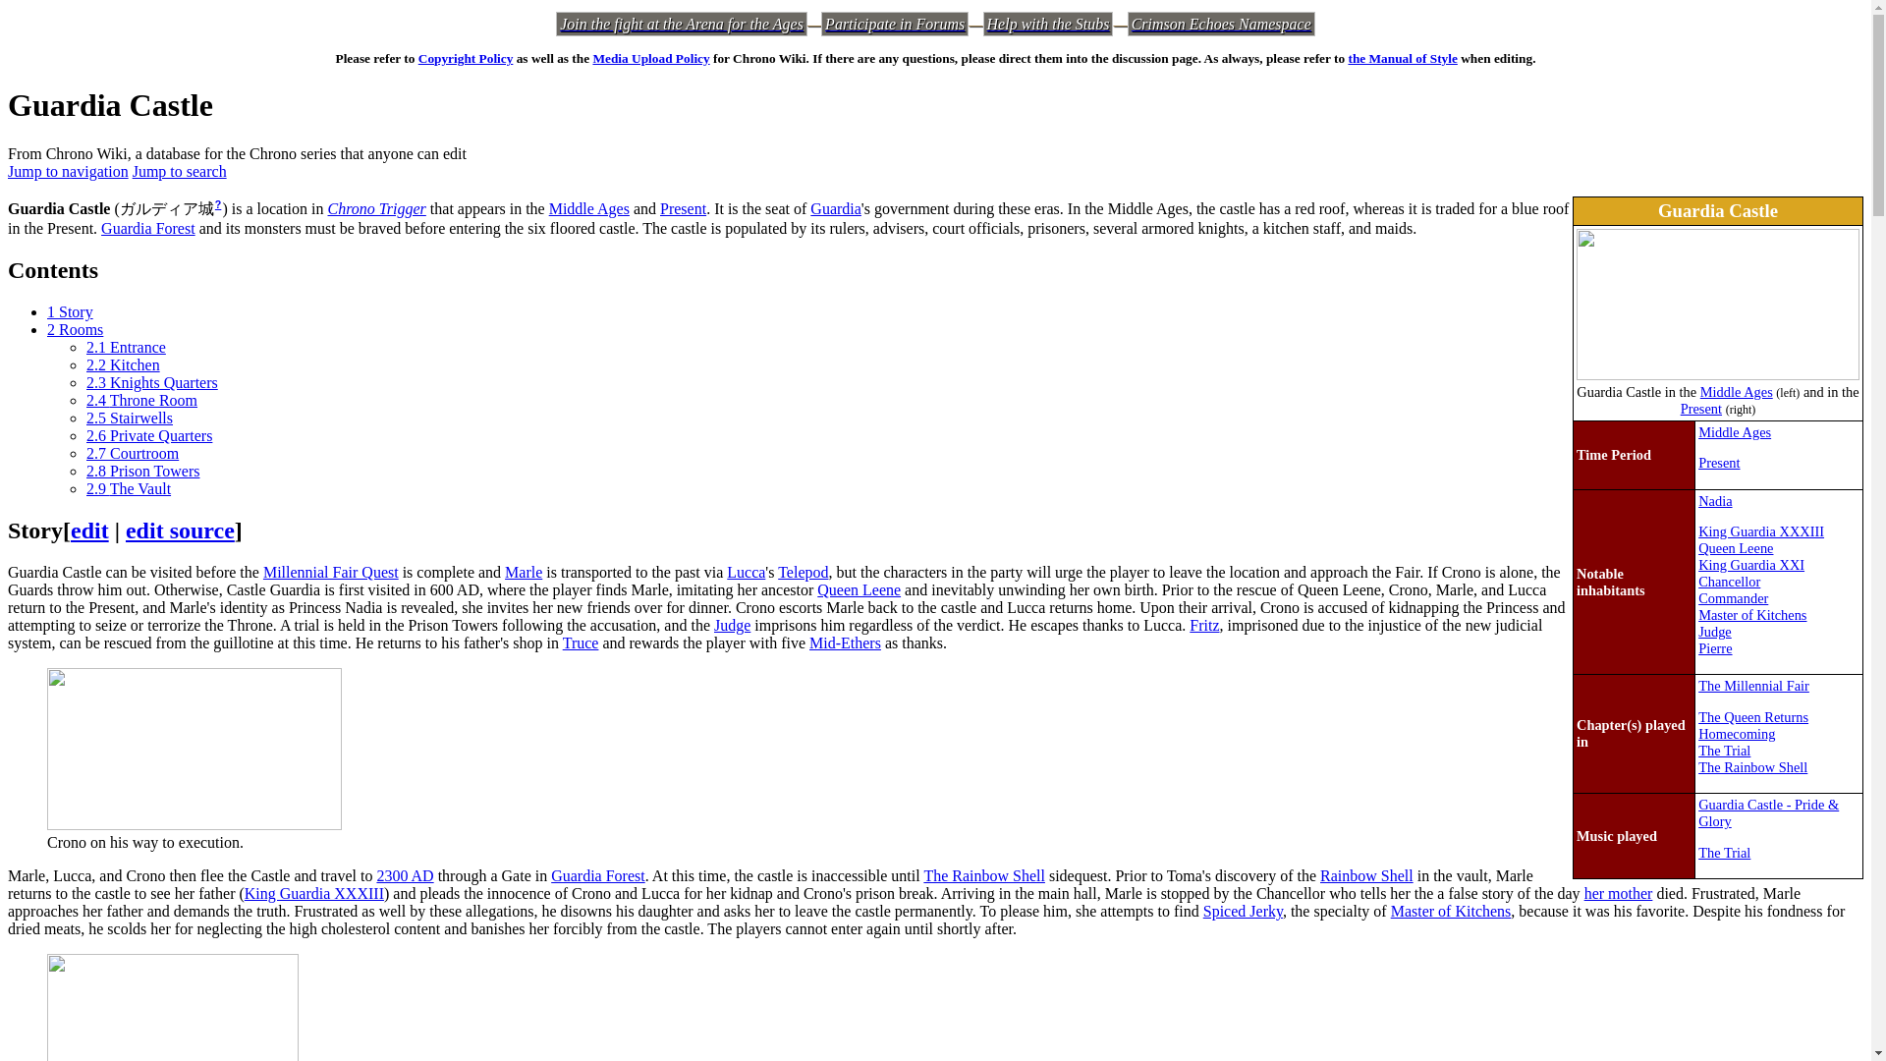  Describe the element at coordinates (1221, 24) in the screenshot. I see `Crimson Echoes Namespace` at that location.